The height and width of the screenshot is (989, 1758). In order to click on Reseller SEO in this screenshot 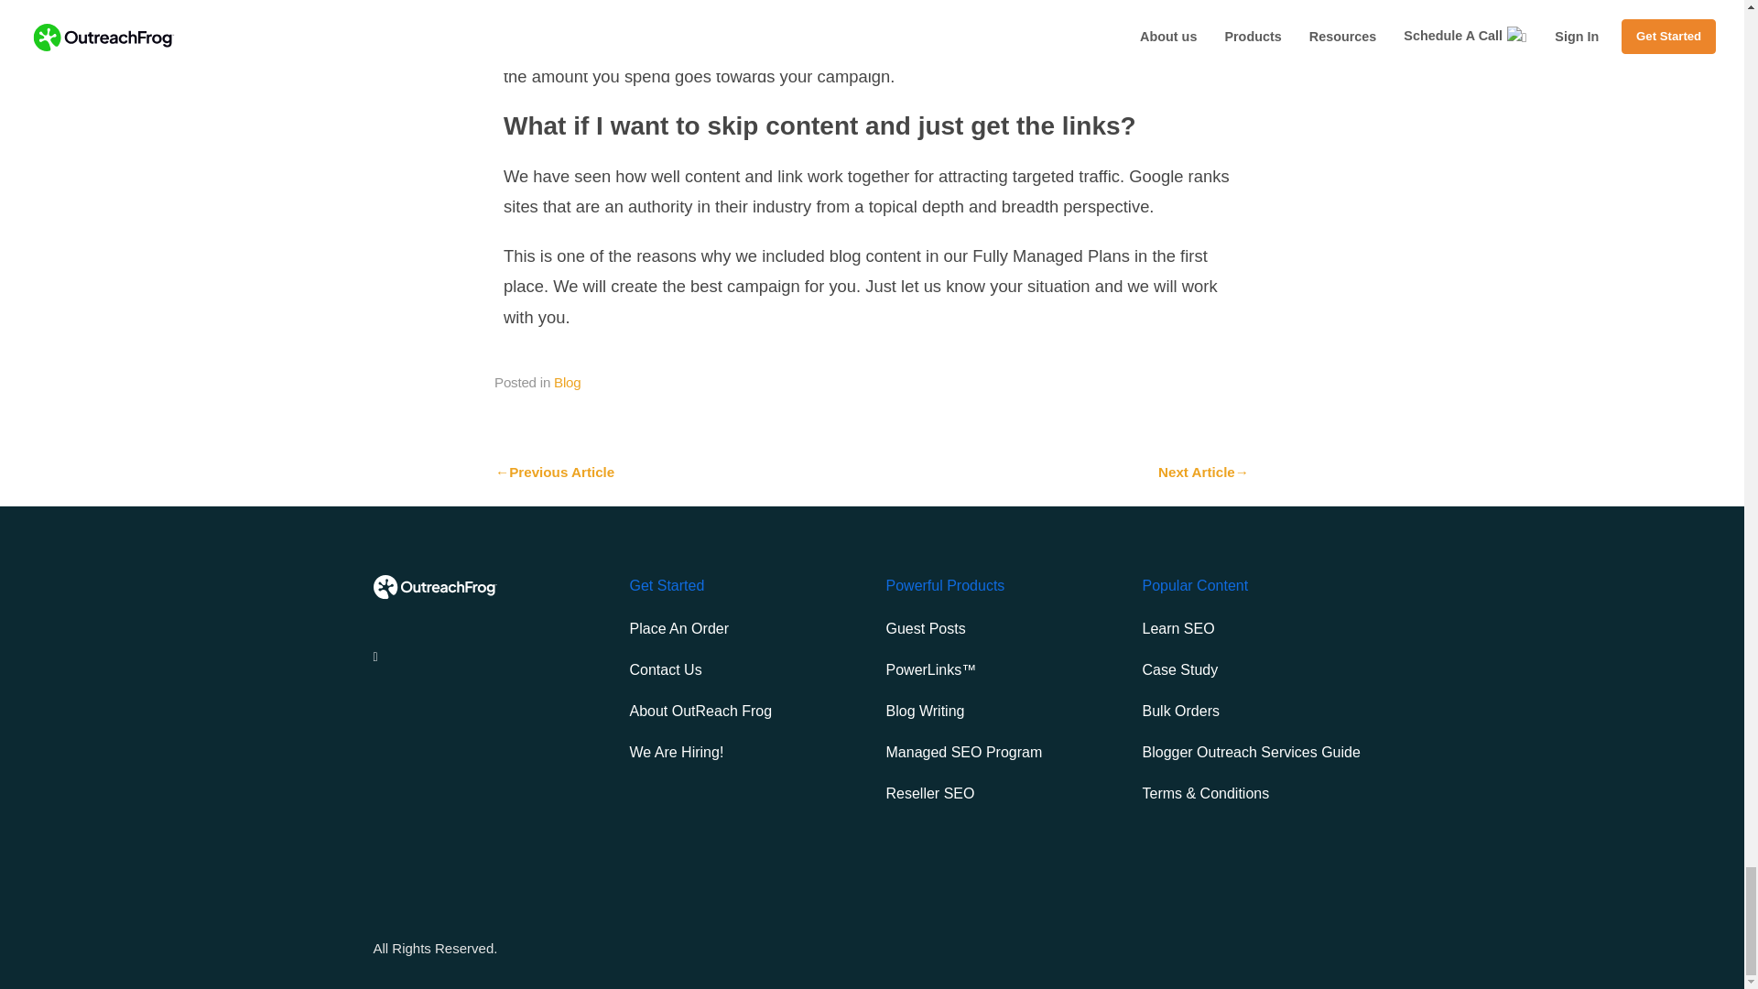, I will do `click(930, 793)`.